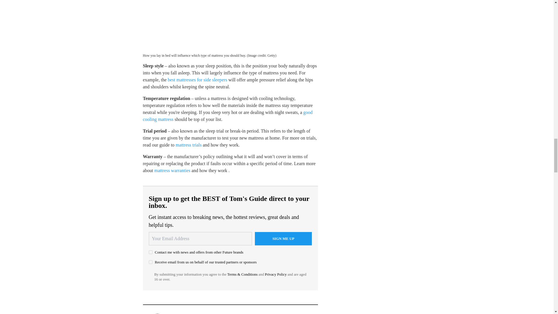 The width and height of the screenshot is (558, 314). Describe the element at coordinates (283, 238) in the screenshot. I see `Sign me up` at that location.